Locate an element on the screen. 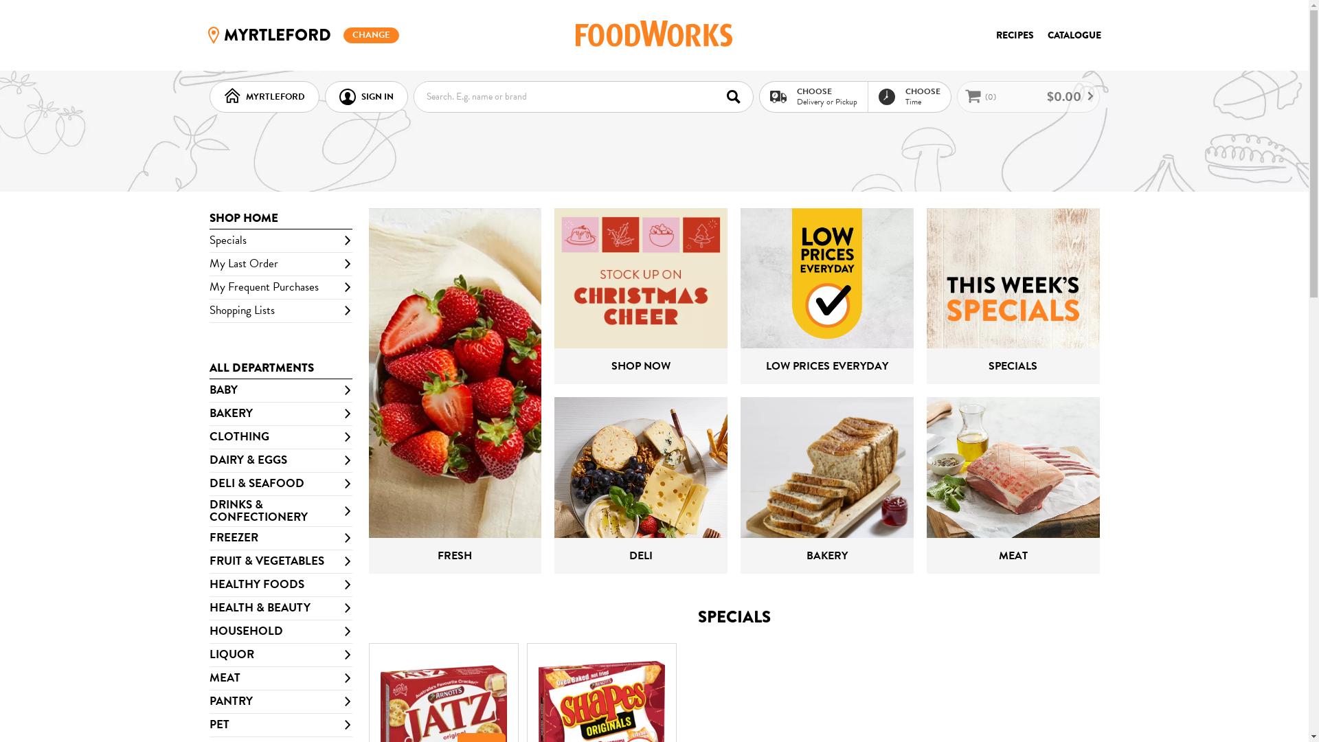  FREEZER is located at coordinates (280, 538).